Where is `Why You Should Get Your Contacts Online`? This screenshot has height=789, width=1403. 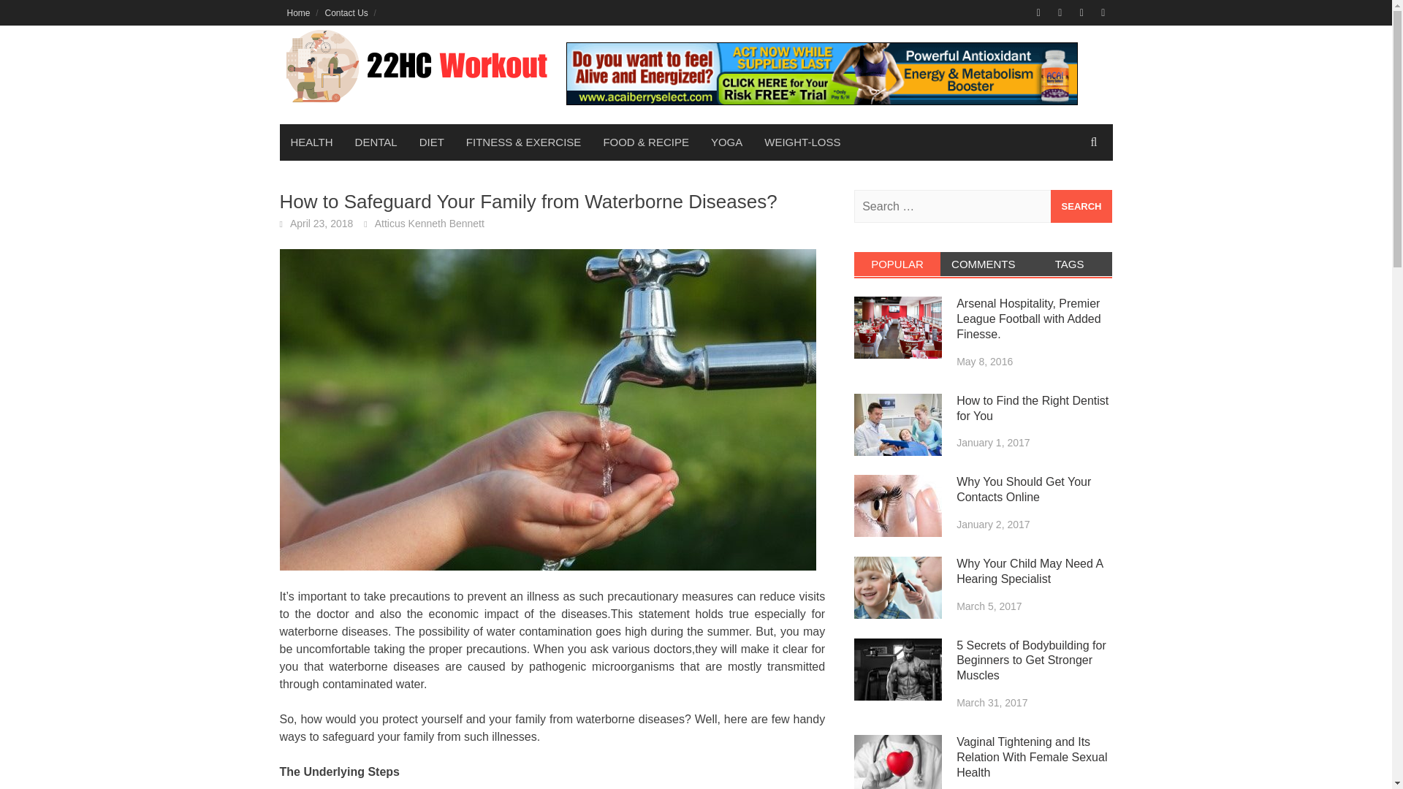 Why You Should Get Your Contacts Online is located at coordinates (897, 506).